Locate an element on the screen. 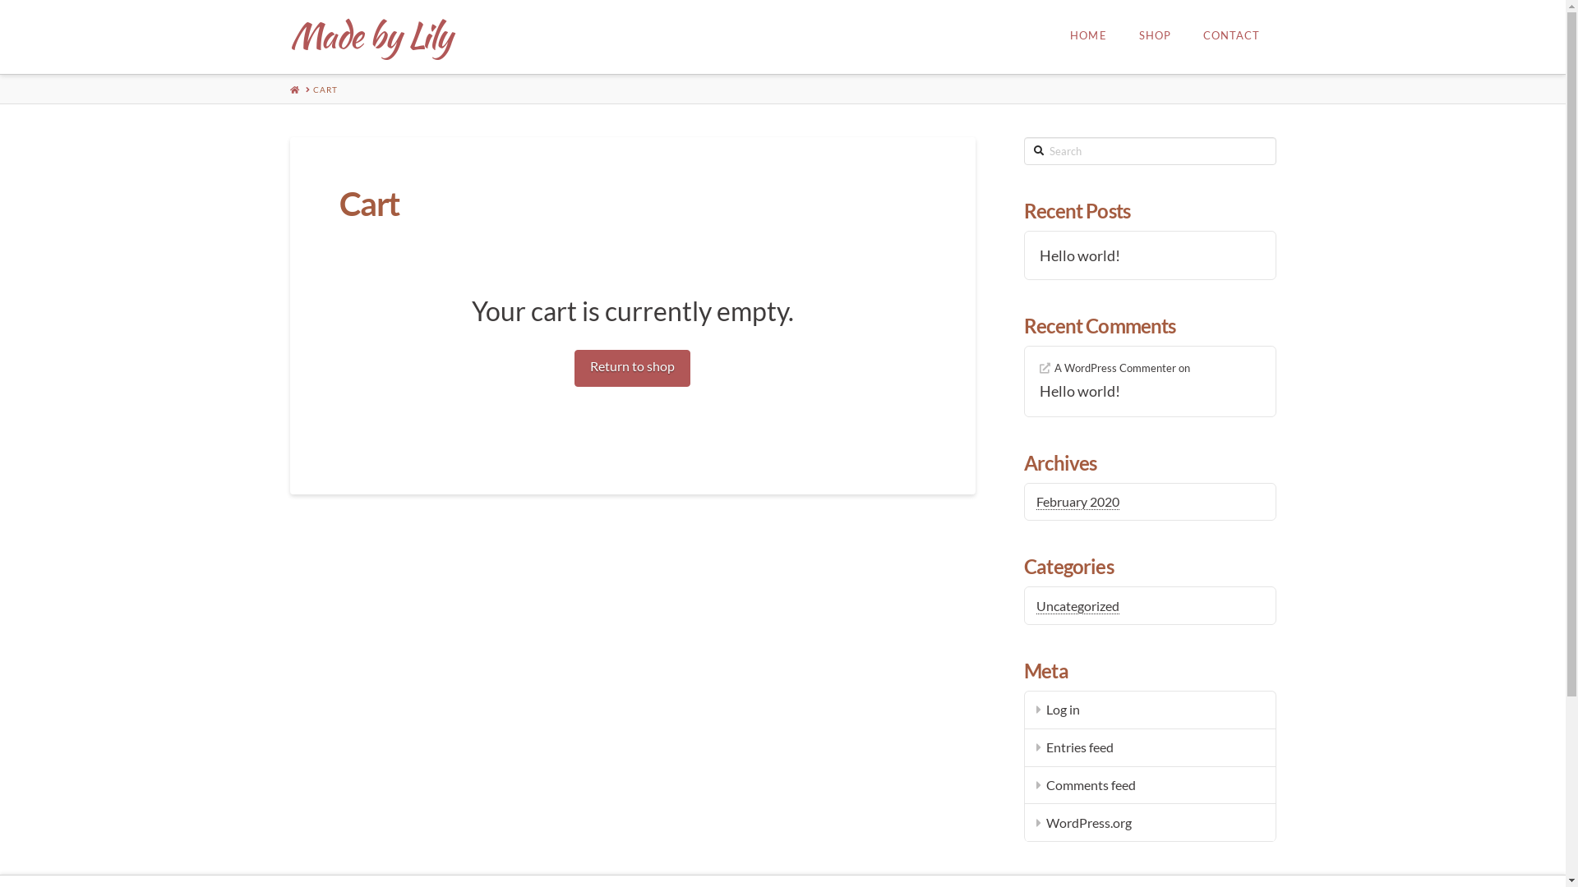 The width and height of the screenshot is (1578, 887). Comments feed is located at coordinates (1150, 786).